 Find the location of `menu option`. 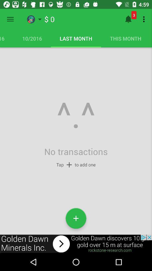

menu option is located at coordinates (10, 19).